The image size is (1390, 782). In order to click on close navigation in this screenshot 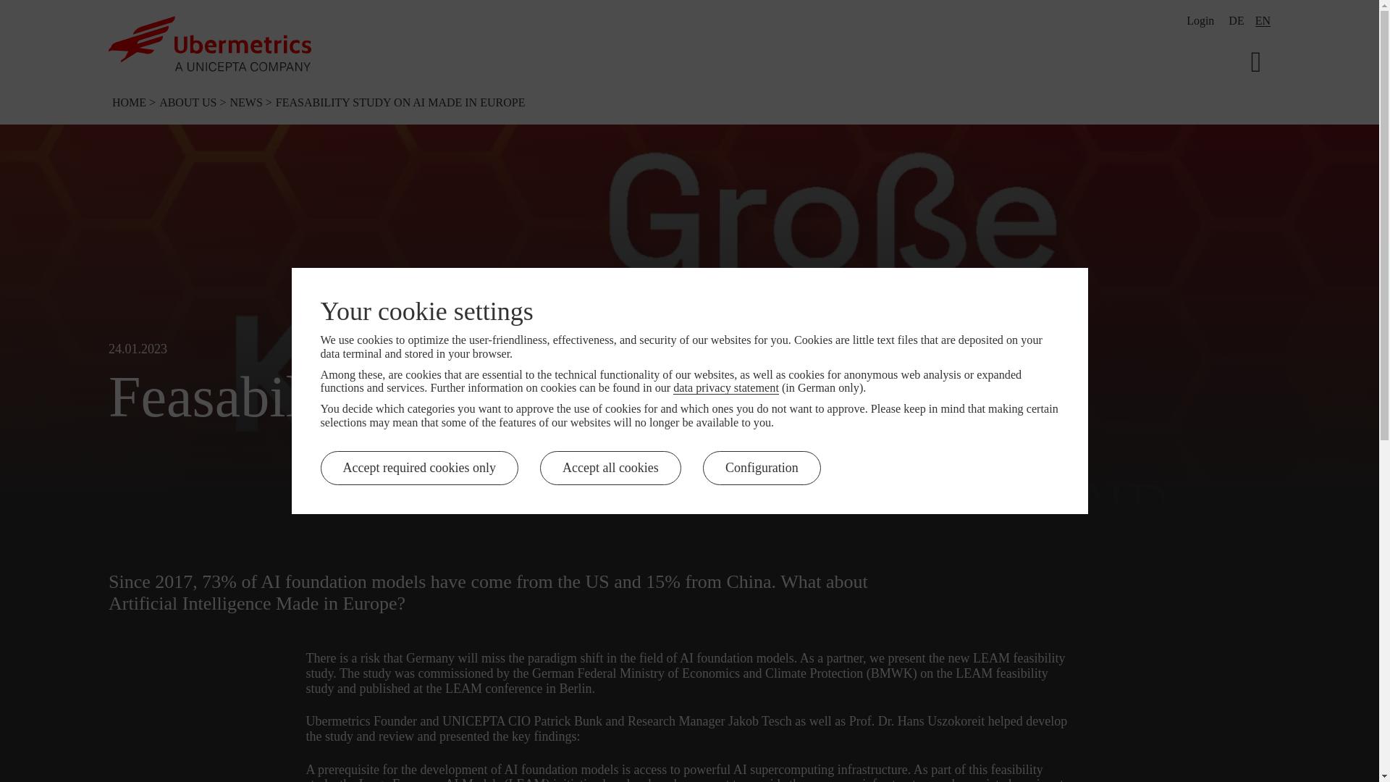, I will do `click(247, 102)`.